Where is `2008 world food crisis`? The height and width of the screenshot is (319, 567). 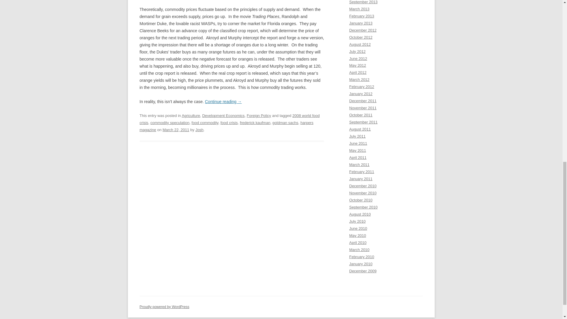
2008 world food crisis is located at coordinates (229, 119).